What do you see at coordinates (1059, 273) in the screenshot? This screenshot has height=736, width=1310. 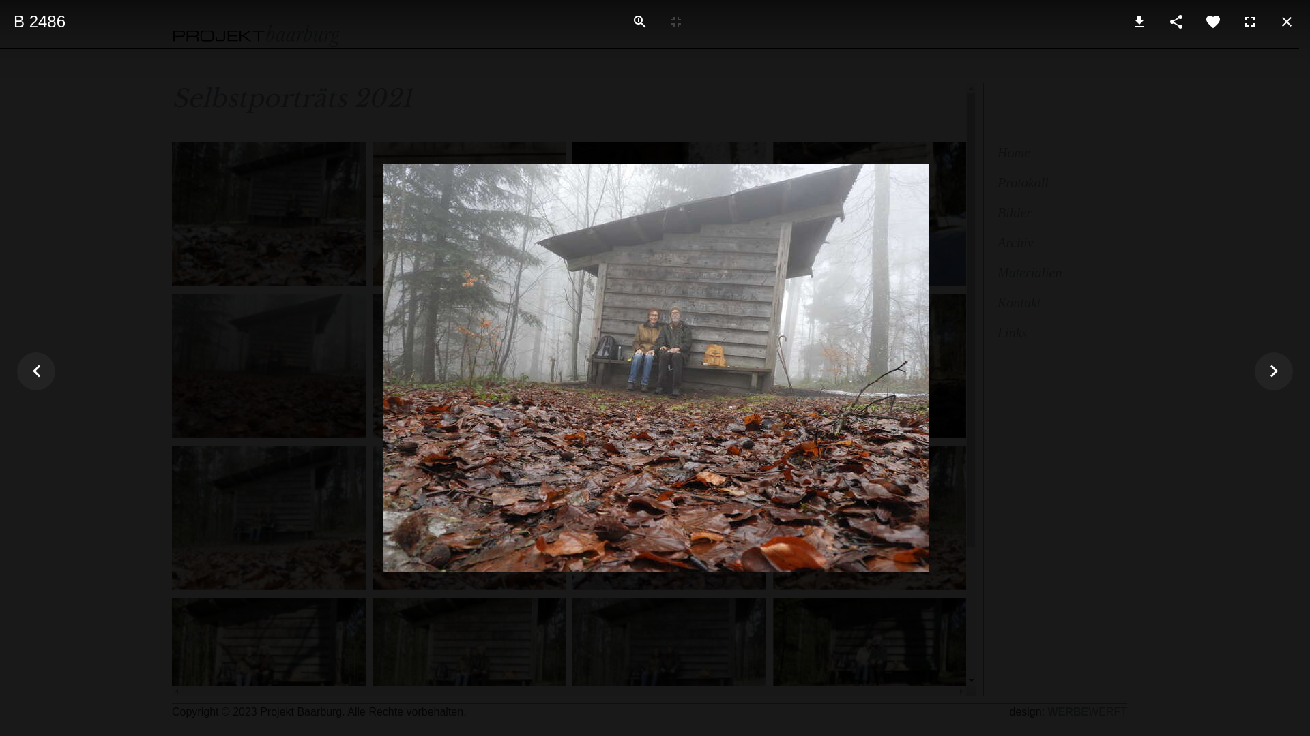 I see `Materialien` at bounding box center [1059, 273].